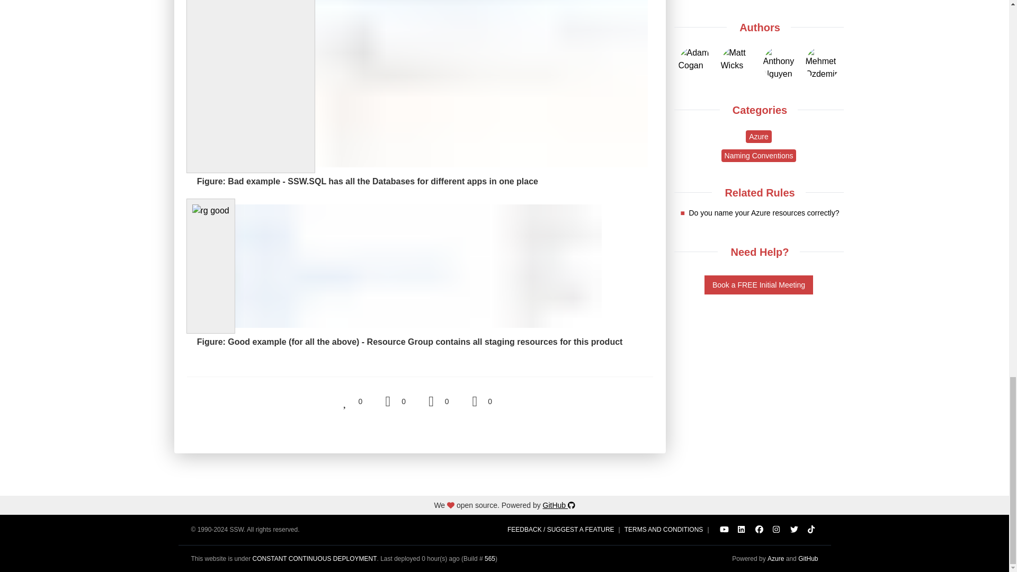 This screenshot has width=1017, height=572. I want to click on SSW on Instagram, so click(777, 530).